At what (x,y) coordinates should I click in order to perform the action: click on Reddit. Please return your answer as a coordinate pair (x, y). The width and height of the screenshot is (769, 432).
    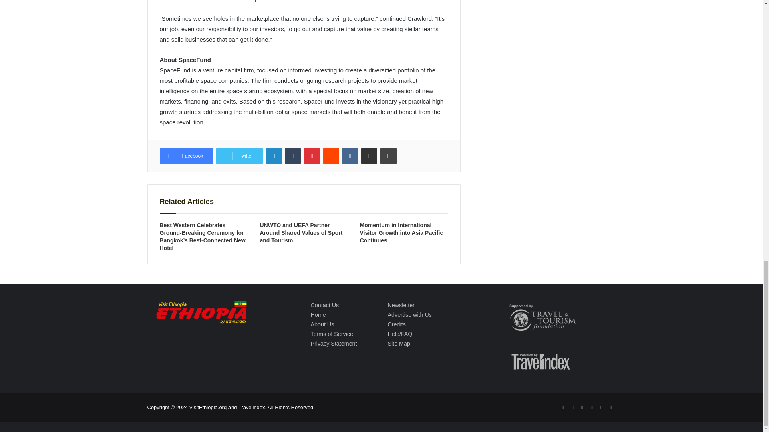
    Looking at the image, I should click on (331, 156).